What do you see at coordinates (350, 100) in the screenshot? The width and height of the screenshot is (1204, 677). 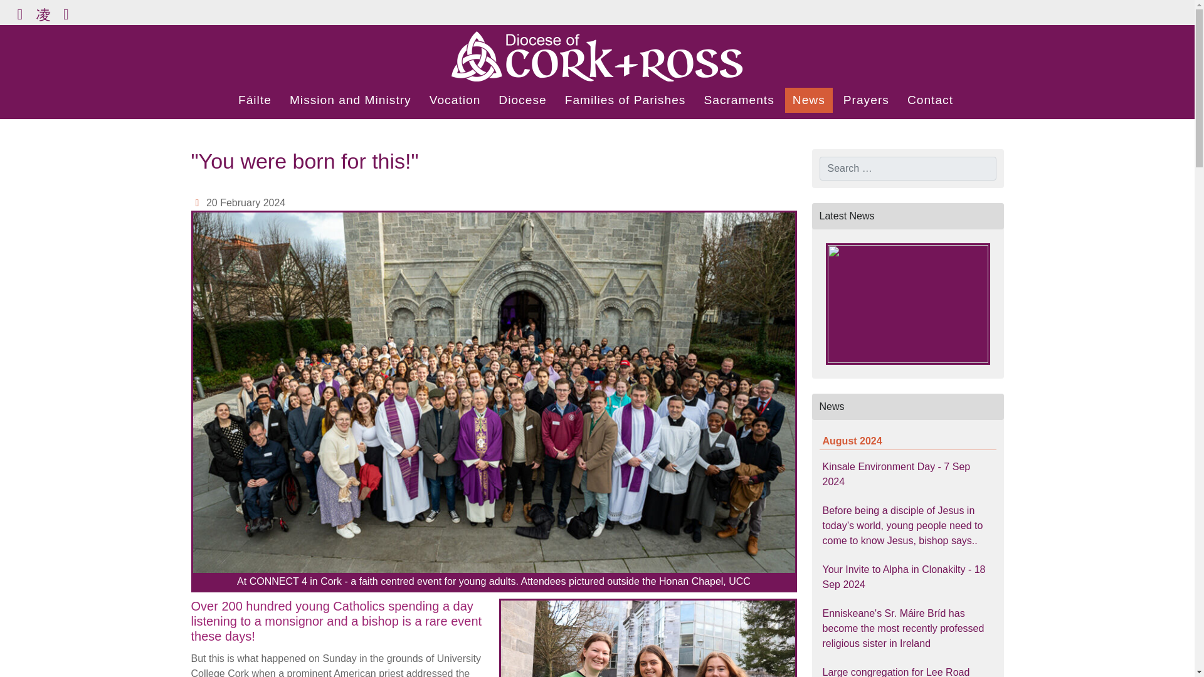 I see `Mission and Ministry` at bounding box center [350, 100].